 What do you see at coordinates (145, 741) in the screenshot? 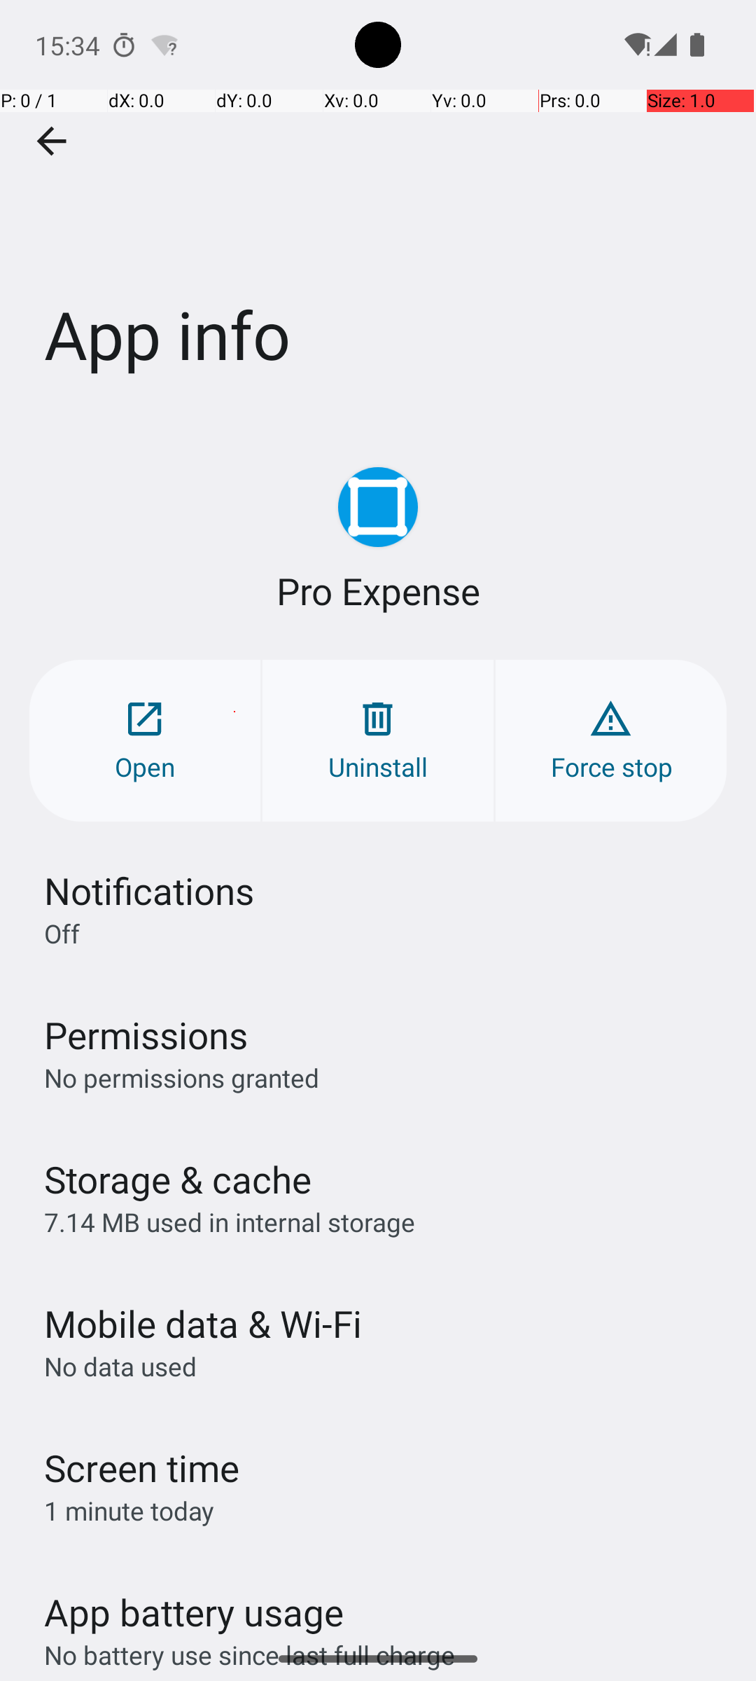
I see `Open` at bounding box center [145, 741].